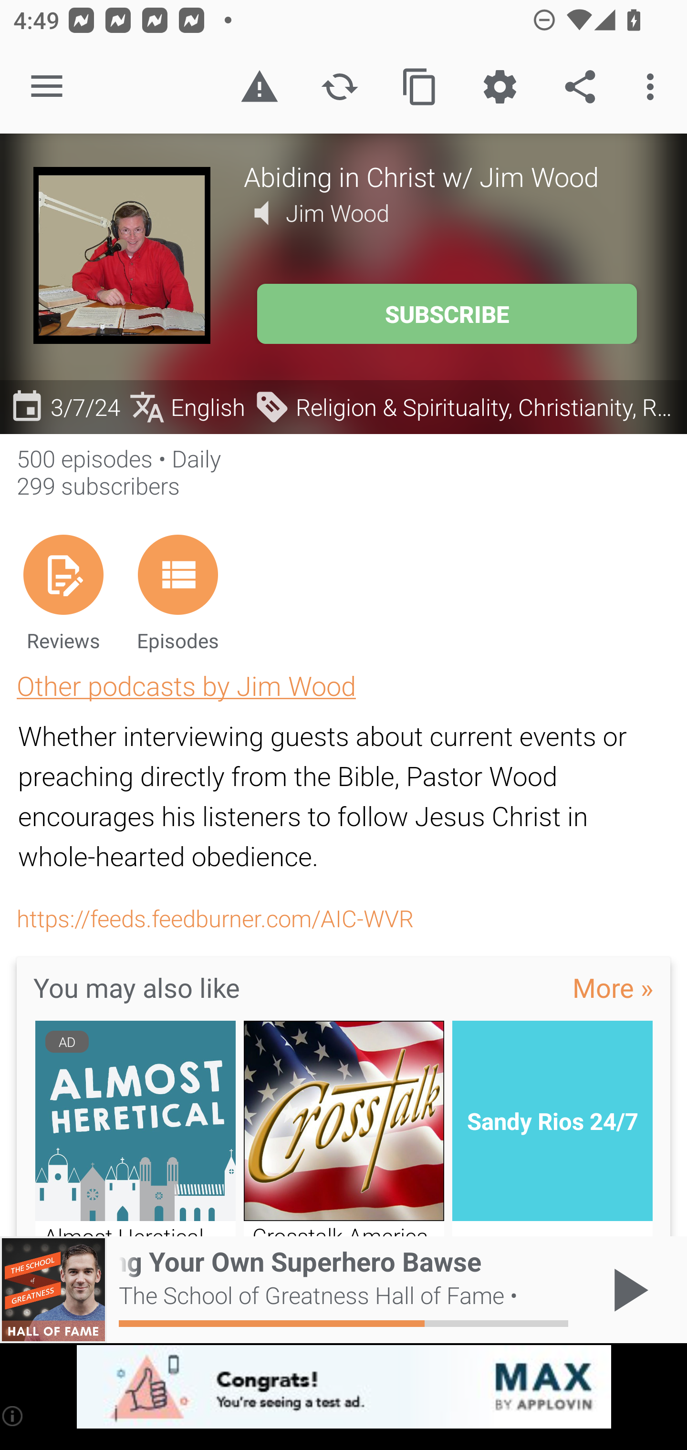 The image size is (687, 1450). What do you see at coordinates (186, 685) in the screenshot?
I see `Other podcasts by Jim Wood` at bounding box center [186, 685].